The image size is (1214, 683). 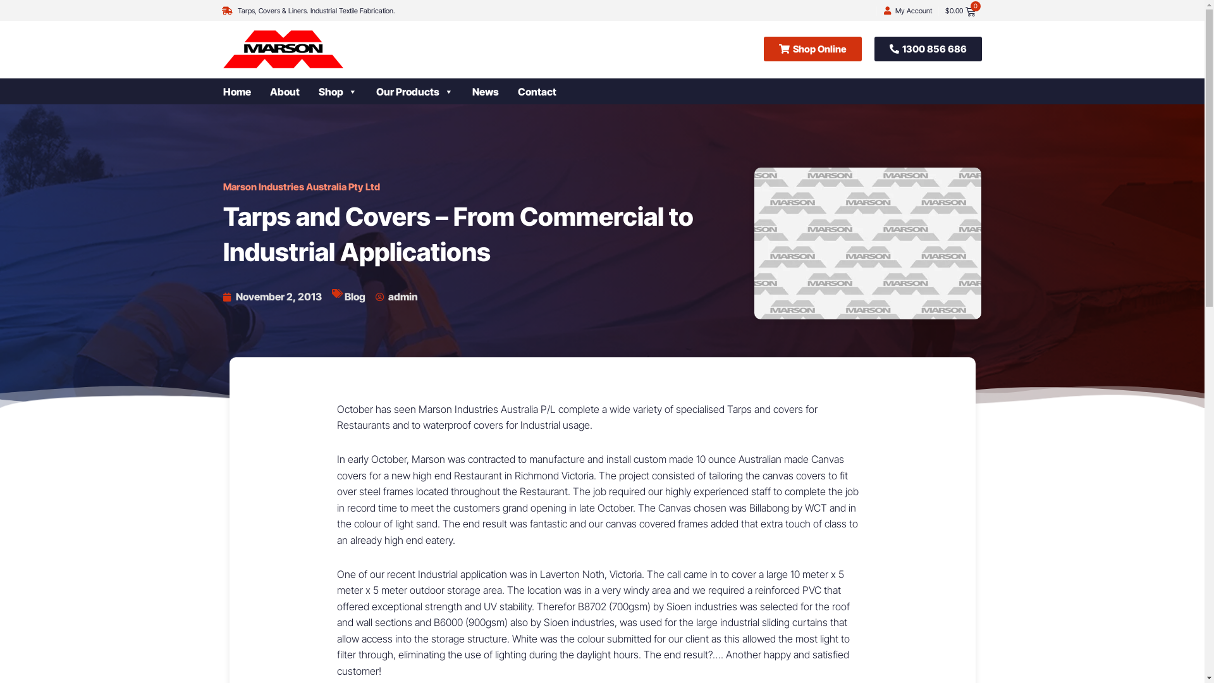 What do you see at coordinates (424, 92) in the screenshot?
I see `Our Products` at bounding box center [424, 92].